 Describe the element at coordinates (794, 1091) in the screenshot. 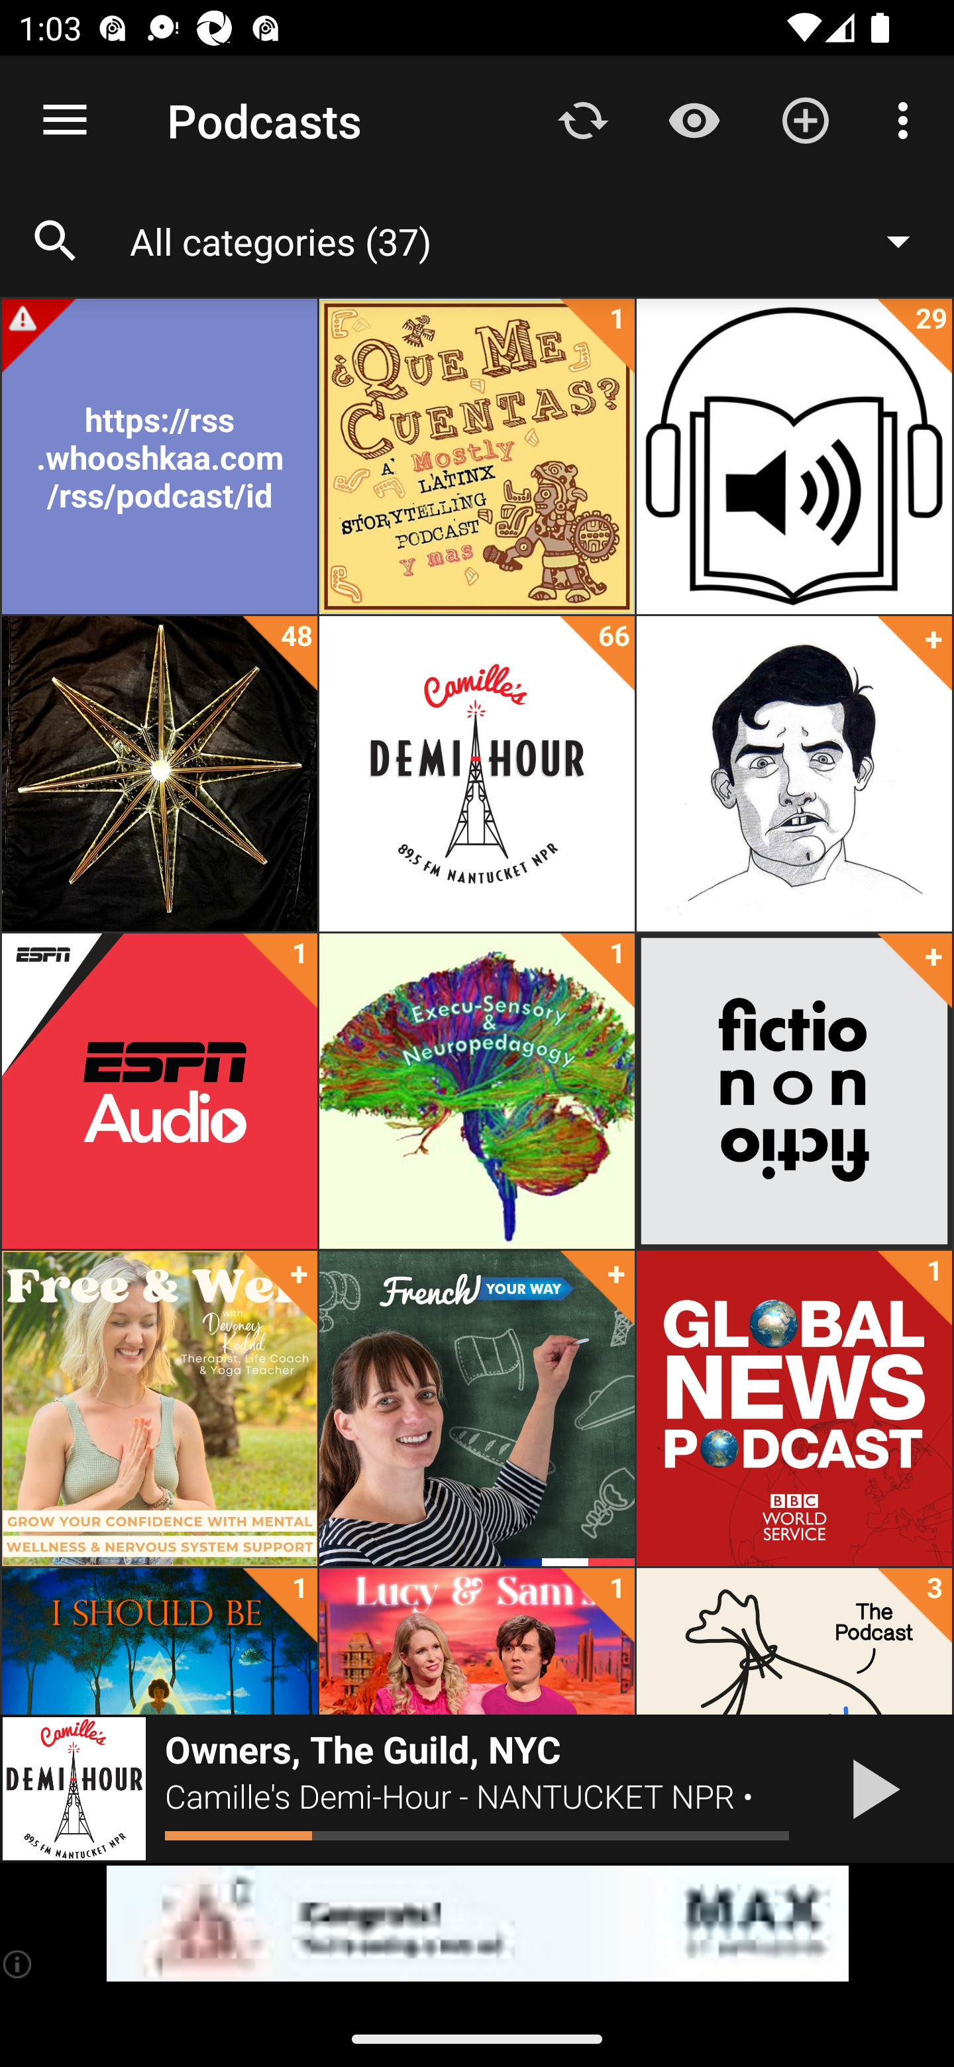

I see `fiction/non/fiction +` at that location.